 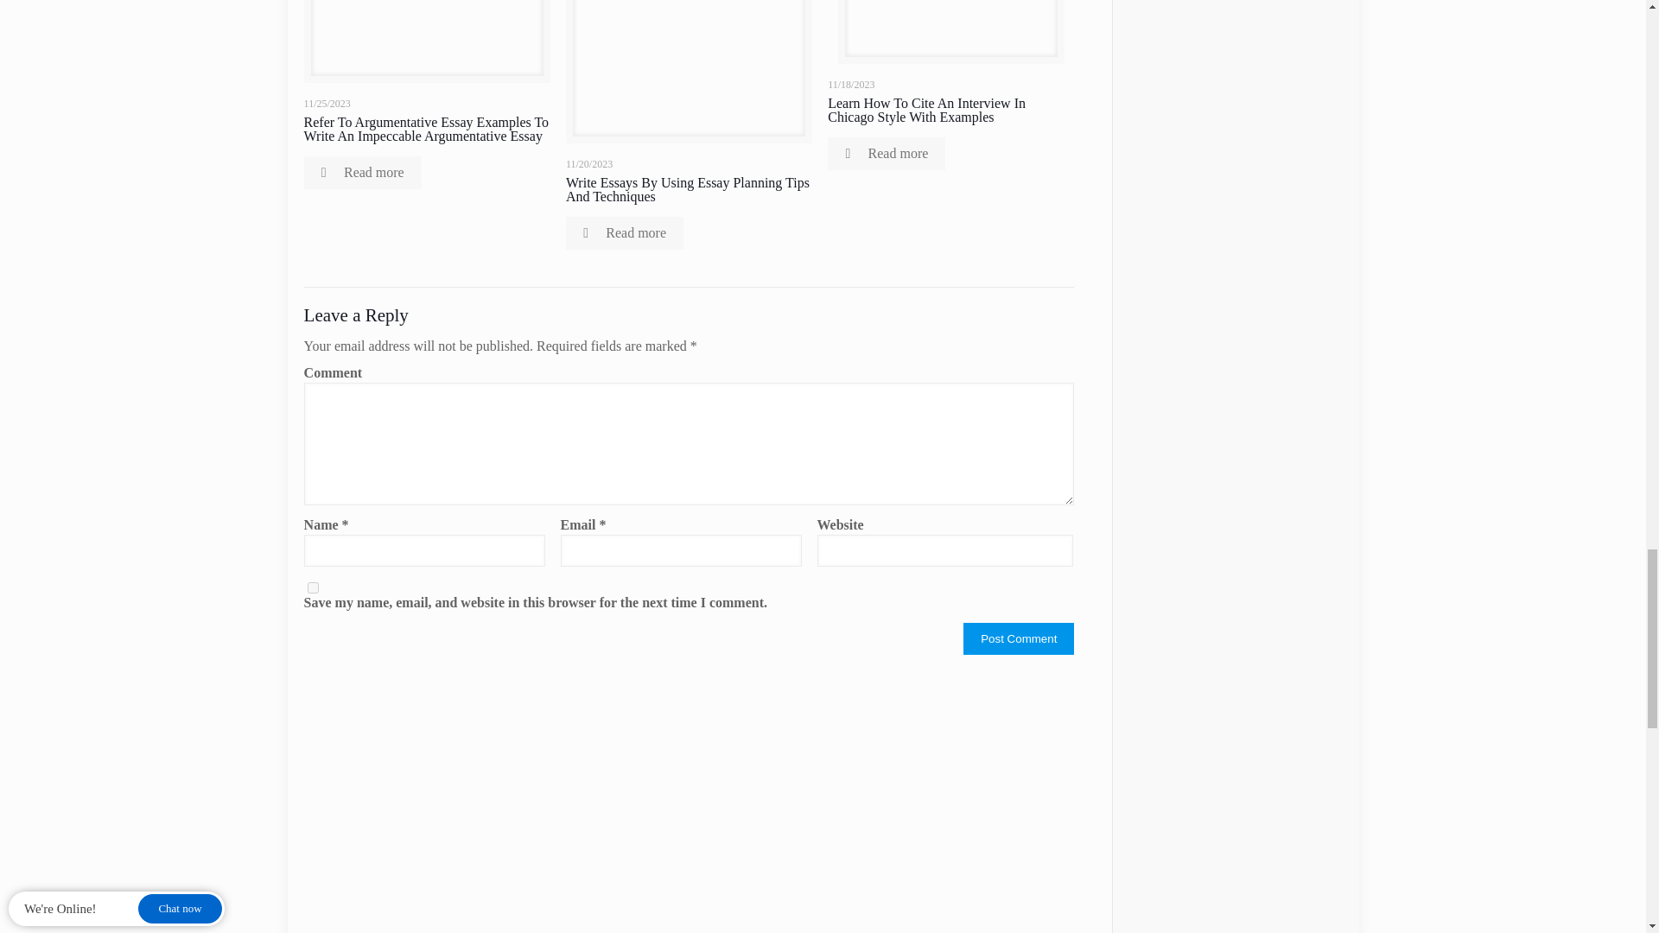 What do you see at coordinates (887, 153) in the screenshot?
I see `Read more` at bounding box center [887, 153].